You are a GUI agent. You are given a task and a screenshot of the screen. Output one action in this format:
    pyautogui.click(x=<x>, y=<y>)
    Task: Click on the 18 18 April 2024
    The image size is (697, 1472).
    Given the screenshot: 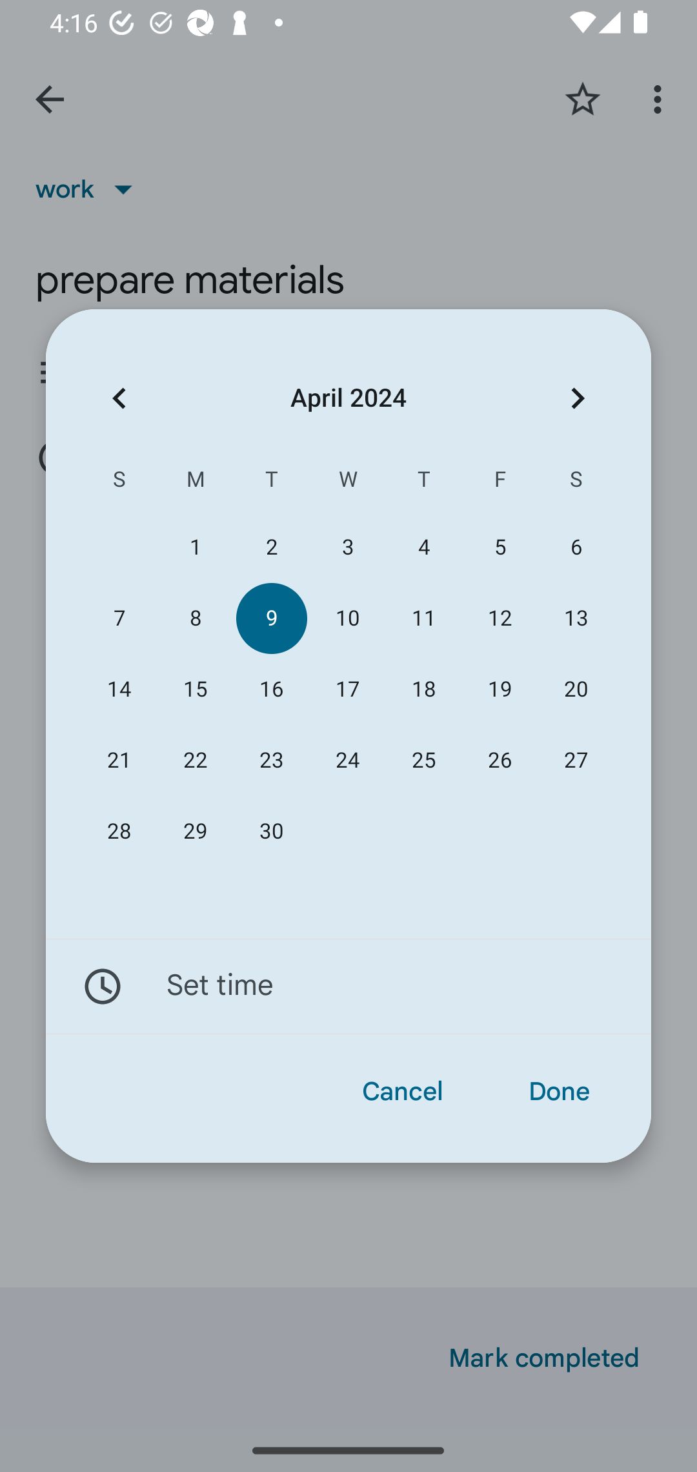 What is the action you would take?
    pyautogui.click(x=424, y=690)
    